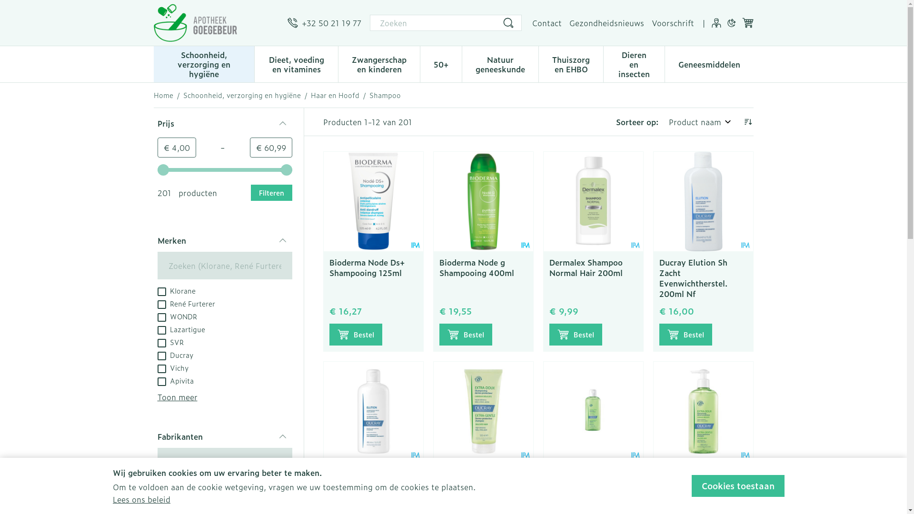 This screenshot has width=914, height=514. I want to click on Geneesmiddelen, so click(709, 63).